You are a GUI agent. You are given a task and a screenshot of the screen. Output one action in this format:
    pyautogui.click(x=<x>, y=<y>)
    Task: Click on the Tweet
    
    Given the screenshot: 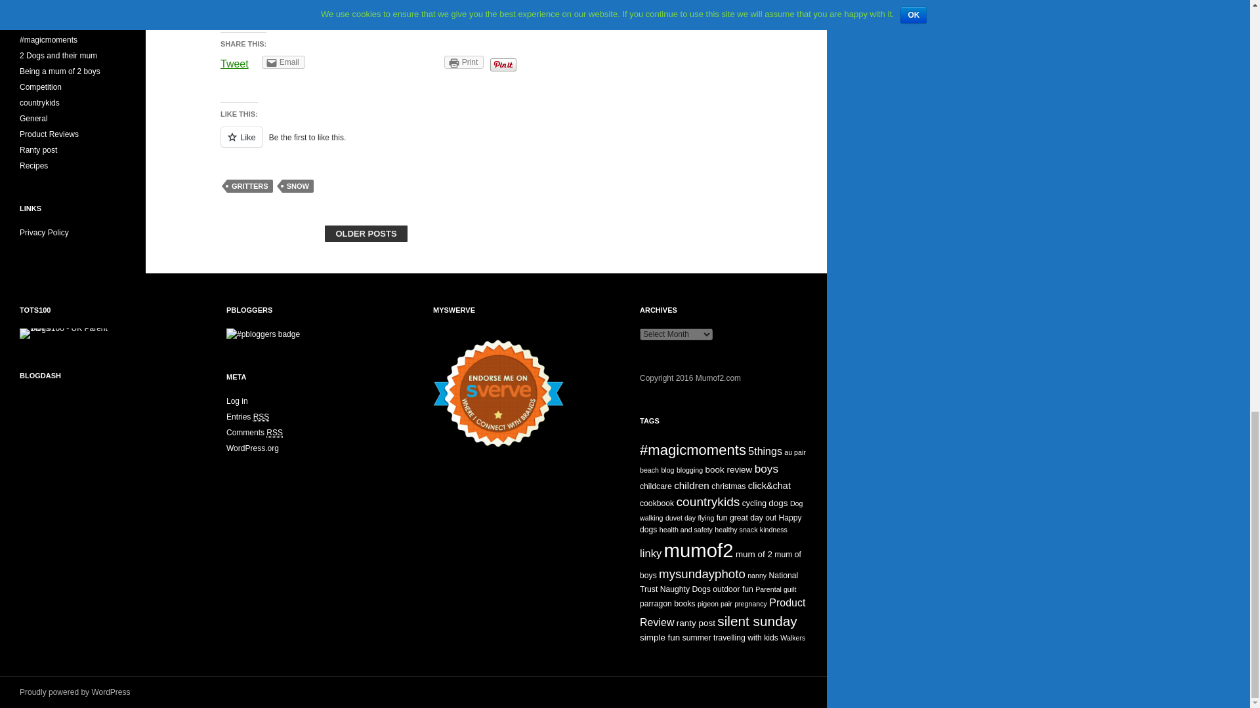 What is the action you would take?
    pyautogui.click(x=234, y=63)
    